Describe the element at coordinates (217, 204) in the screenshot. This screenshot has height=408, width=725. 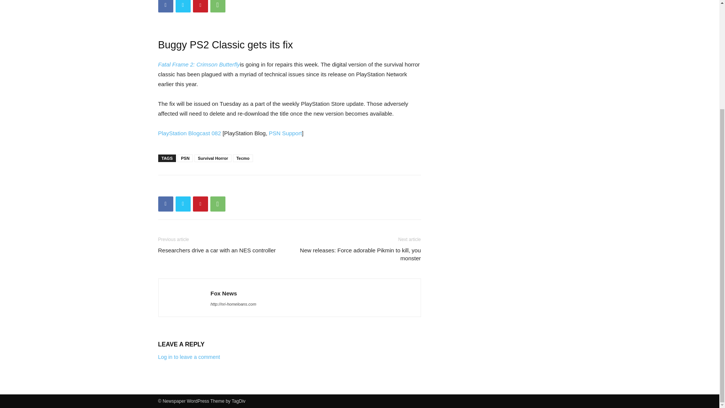
I see `WhatsApp` at that location.